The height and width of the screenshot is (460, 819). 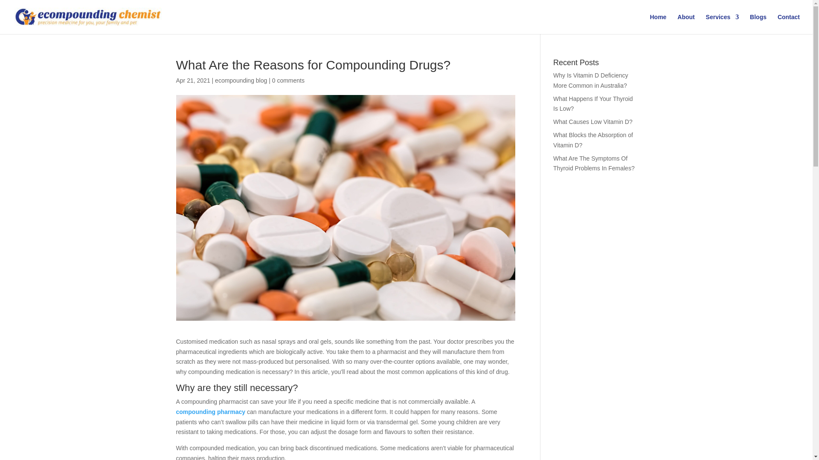 I want to click on What Are The Symptoms Of Thyroid Problems In Females?, so click(x=594, y=163).